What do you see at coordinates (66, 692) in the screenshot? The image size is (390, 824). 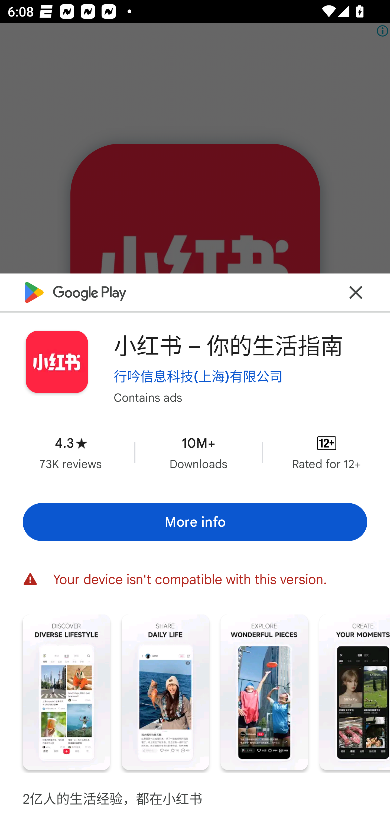 I see `Screenshot "1" of "5"` at bounding box center [66, 692].